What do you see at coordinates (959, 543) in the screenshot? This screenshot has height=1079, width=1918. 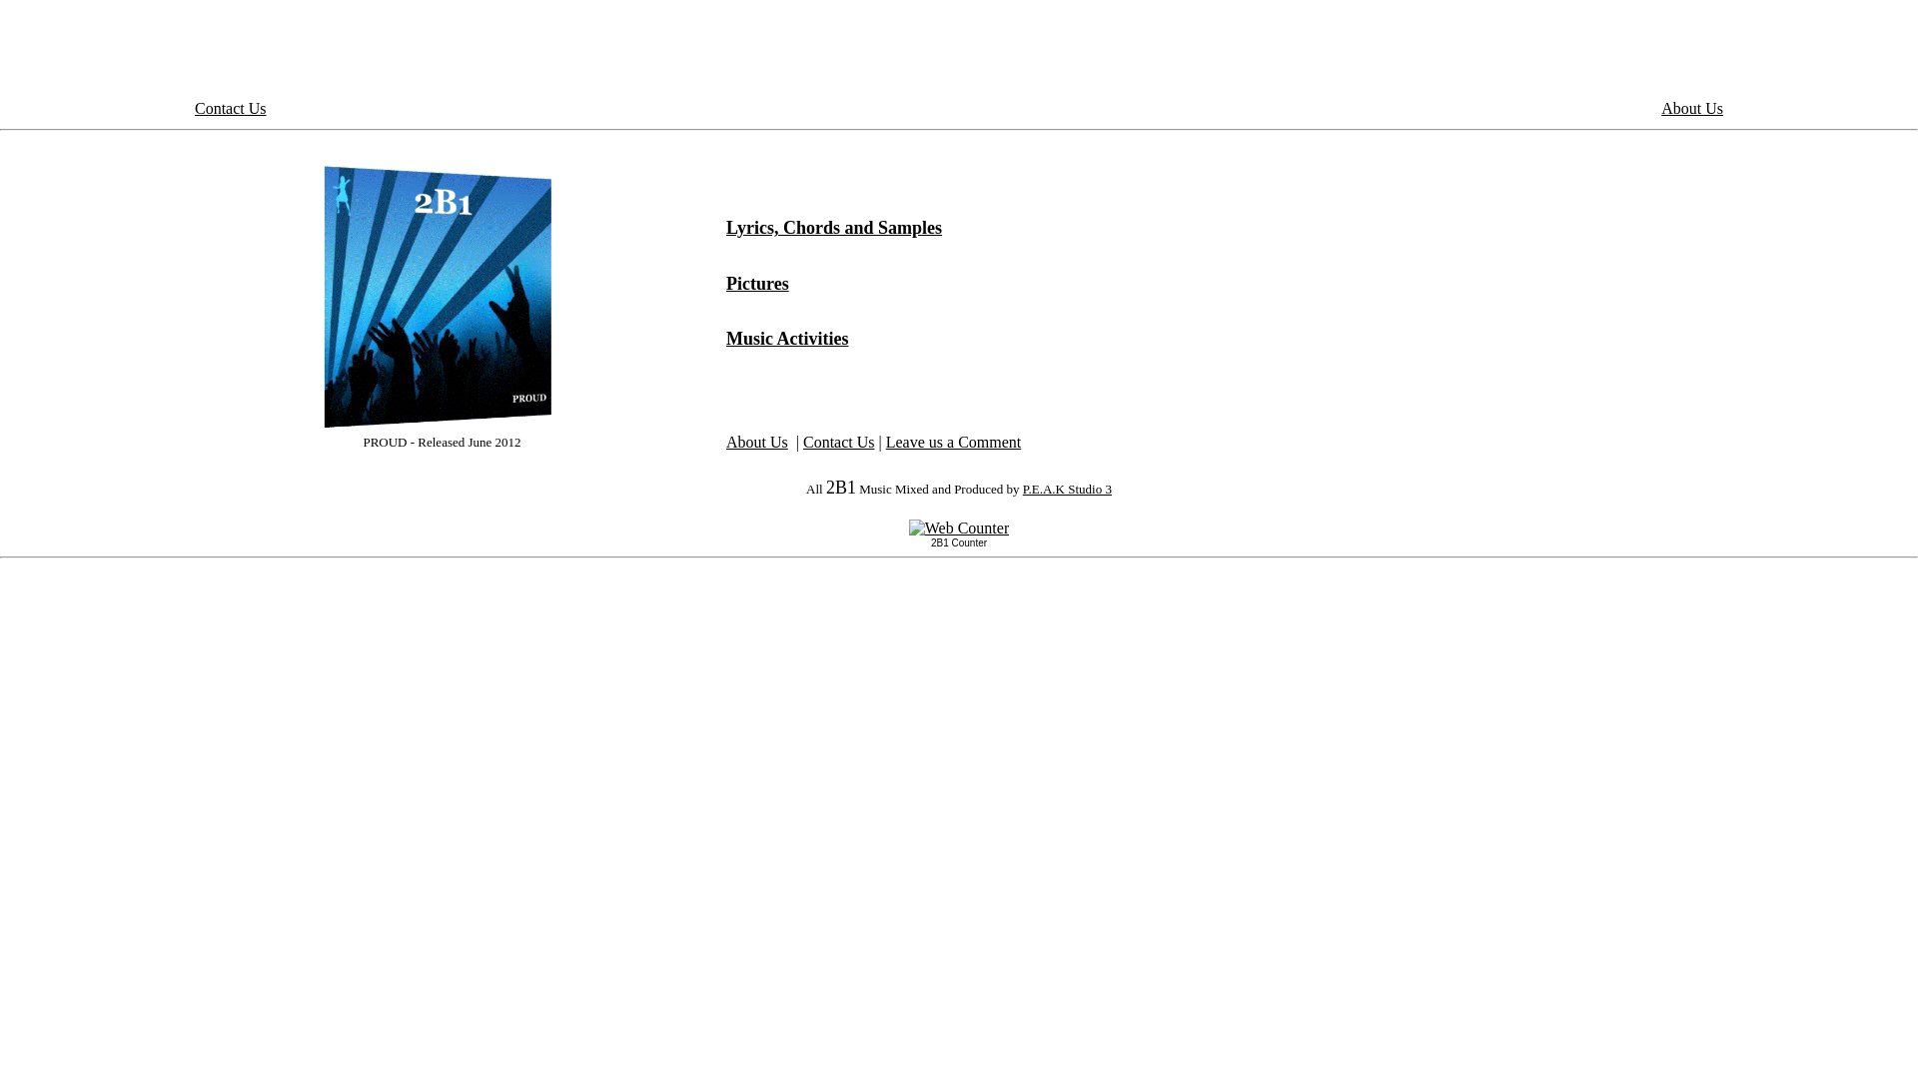 I see `2B1 Counter` at bounding box center [959, 543].